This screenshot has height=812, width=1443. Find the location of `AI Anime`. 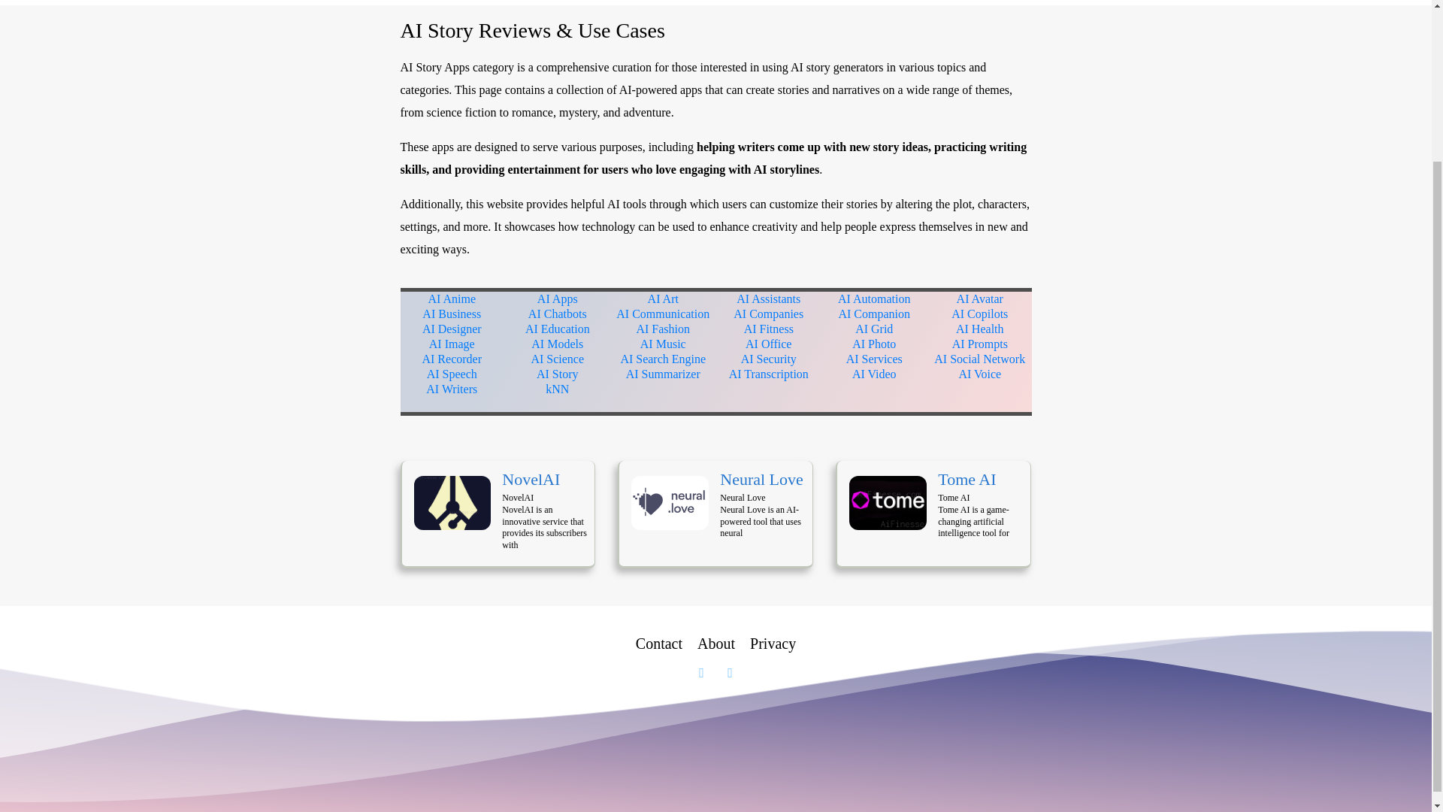

AI Anime is located at coordinates (451, 298).